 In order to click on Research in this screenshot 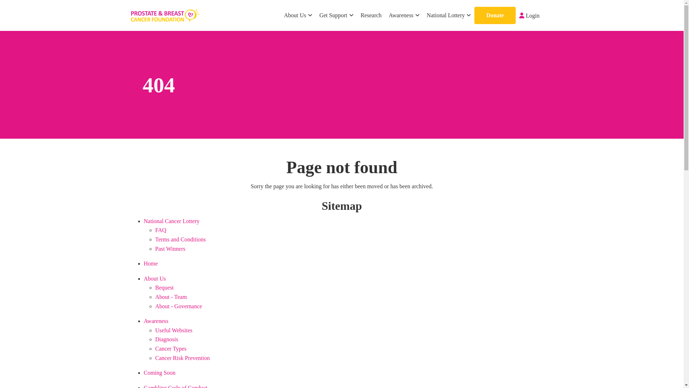, I will do `click(371, 15)`.